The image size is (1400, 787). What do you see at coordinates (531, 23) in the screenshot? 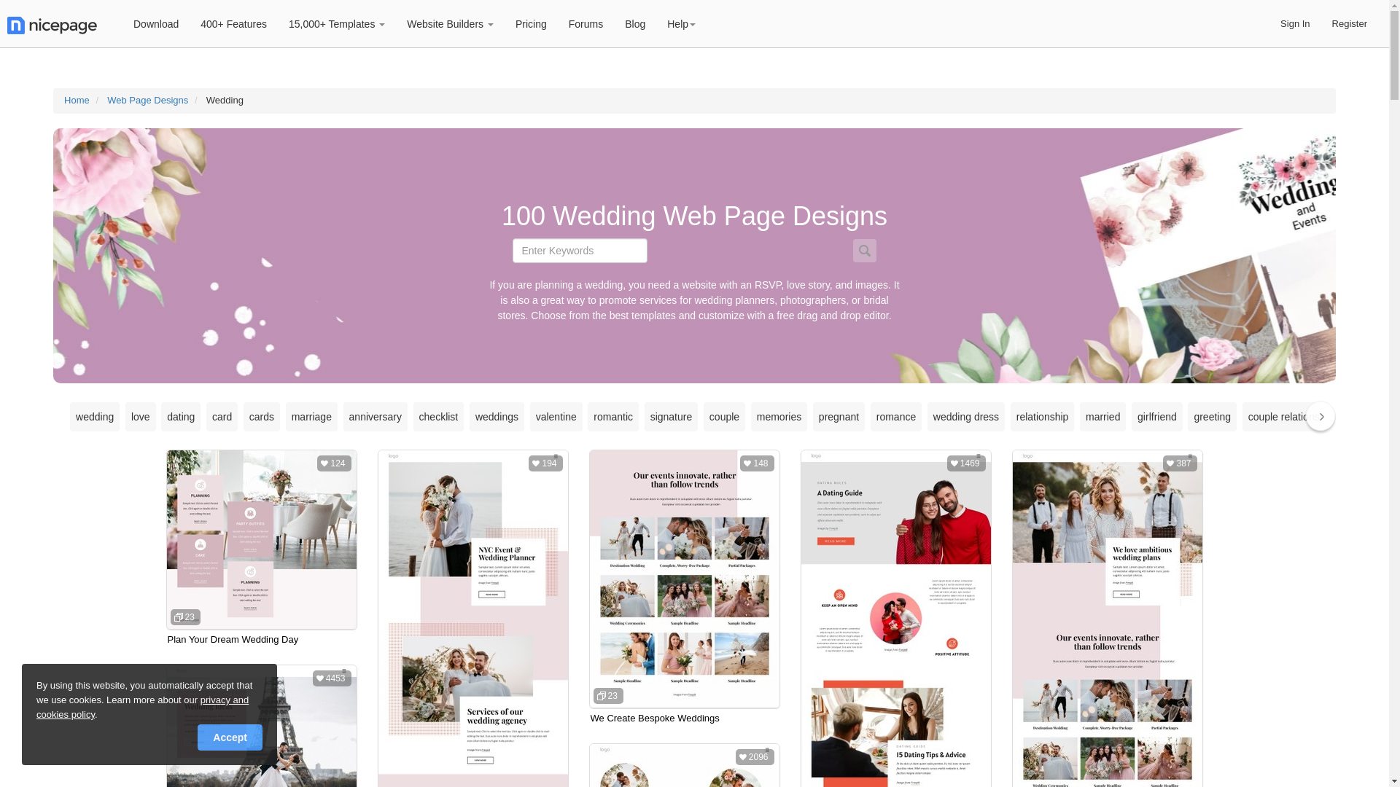
I see `Pricing` at bounding box center [531, 23].